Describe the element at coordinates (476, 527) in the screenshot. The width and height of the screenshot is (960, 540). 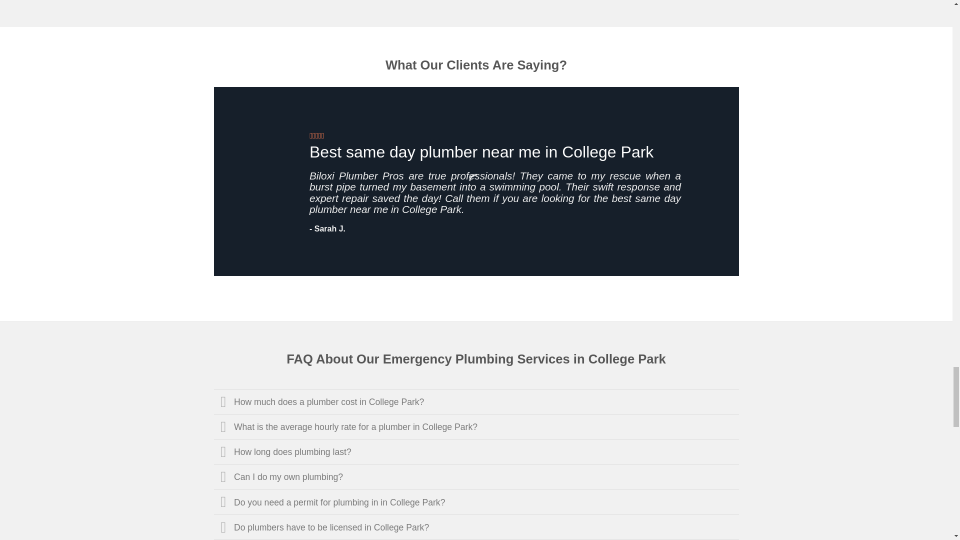
I see `Do plumbers have to be licensed in College Park?` at that location.